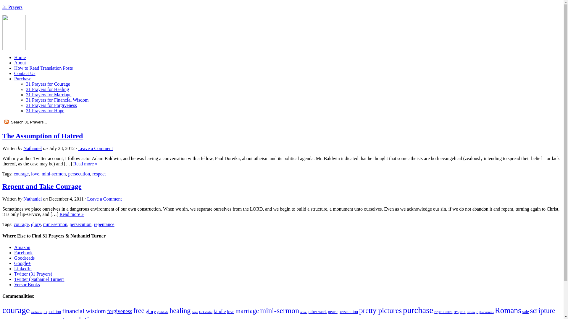 The height and width of the screenshot is (319, 568). What do you see at coordinates (24, 258) in the screenshot?
I see `Goodreads` at bounding box center [24, 258].